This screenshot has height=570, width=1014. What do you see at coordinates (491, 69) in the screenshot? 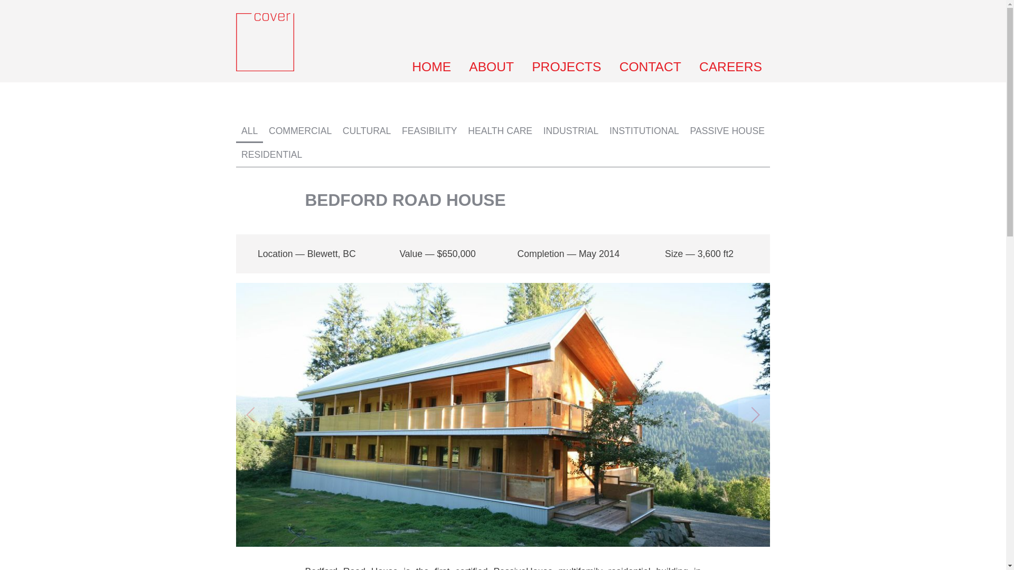
I see `ABOUT` at bounding box center [491, 69].